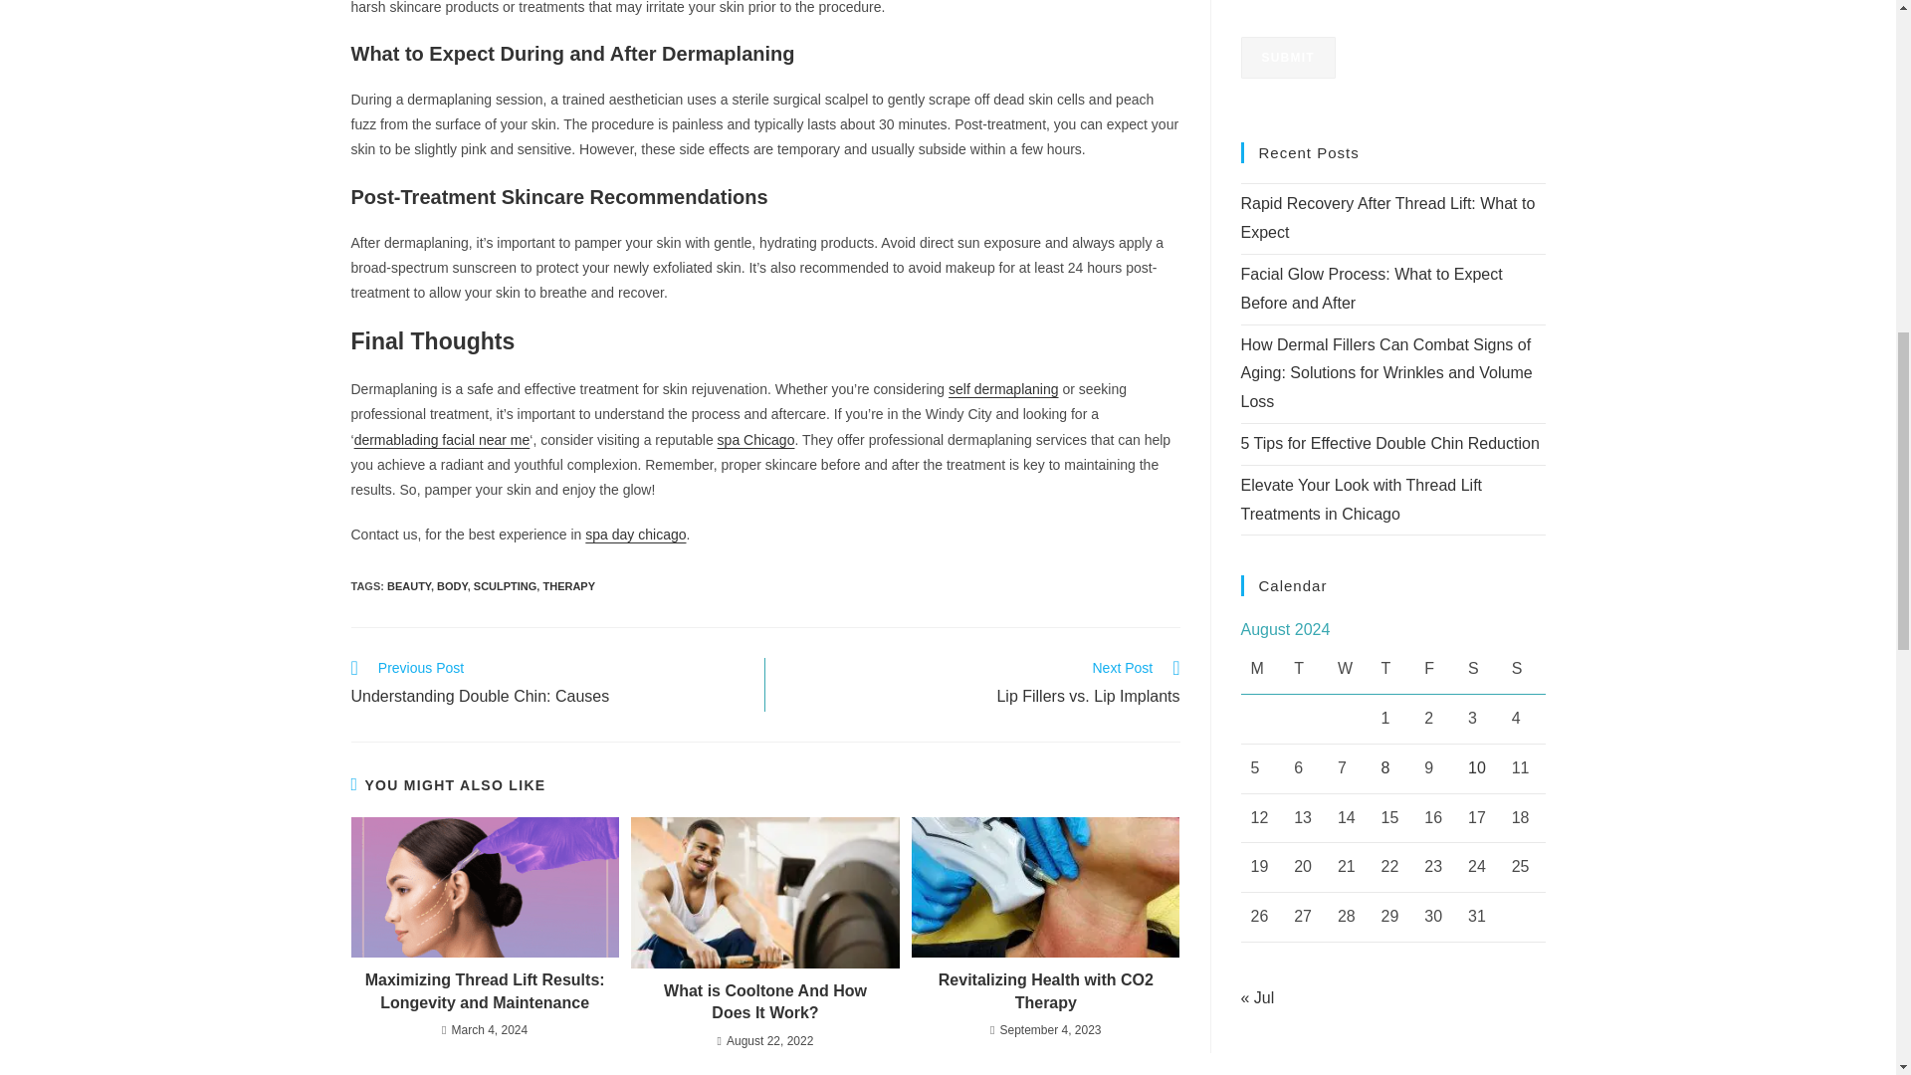 The width and height of the screenshot is (1911, 1075). Describe the element at coordinates (1350, 323) in the screenshot. I see `Wednesday` at that location.